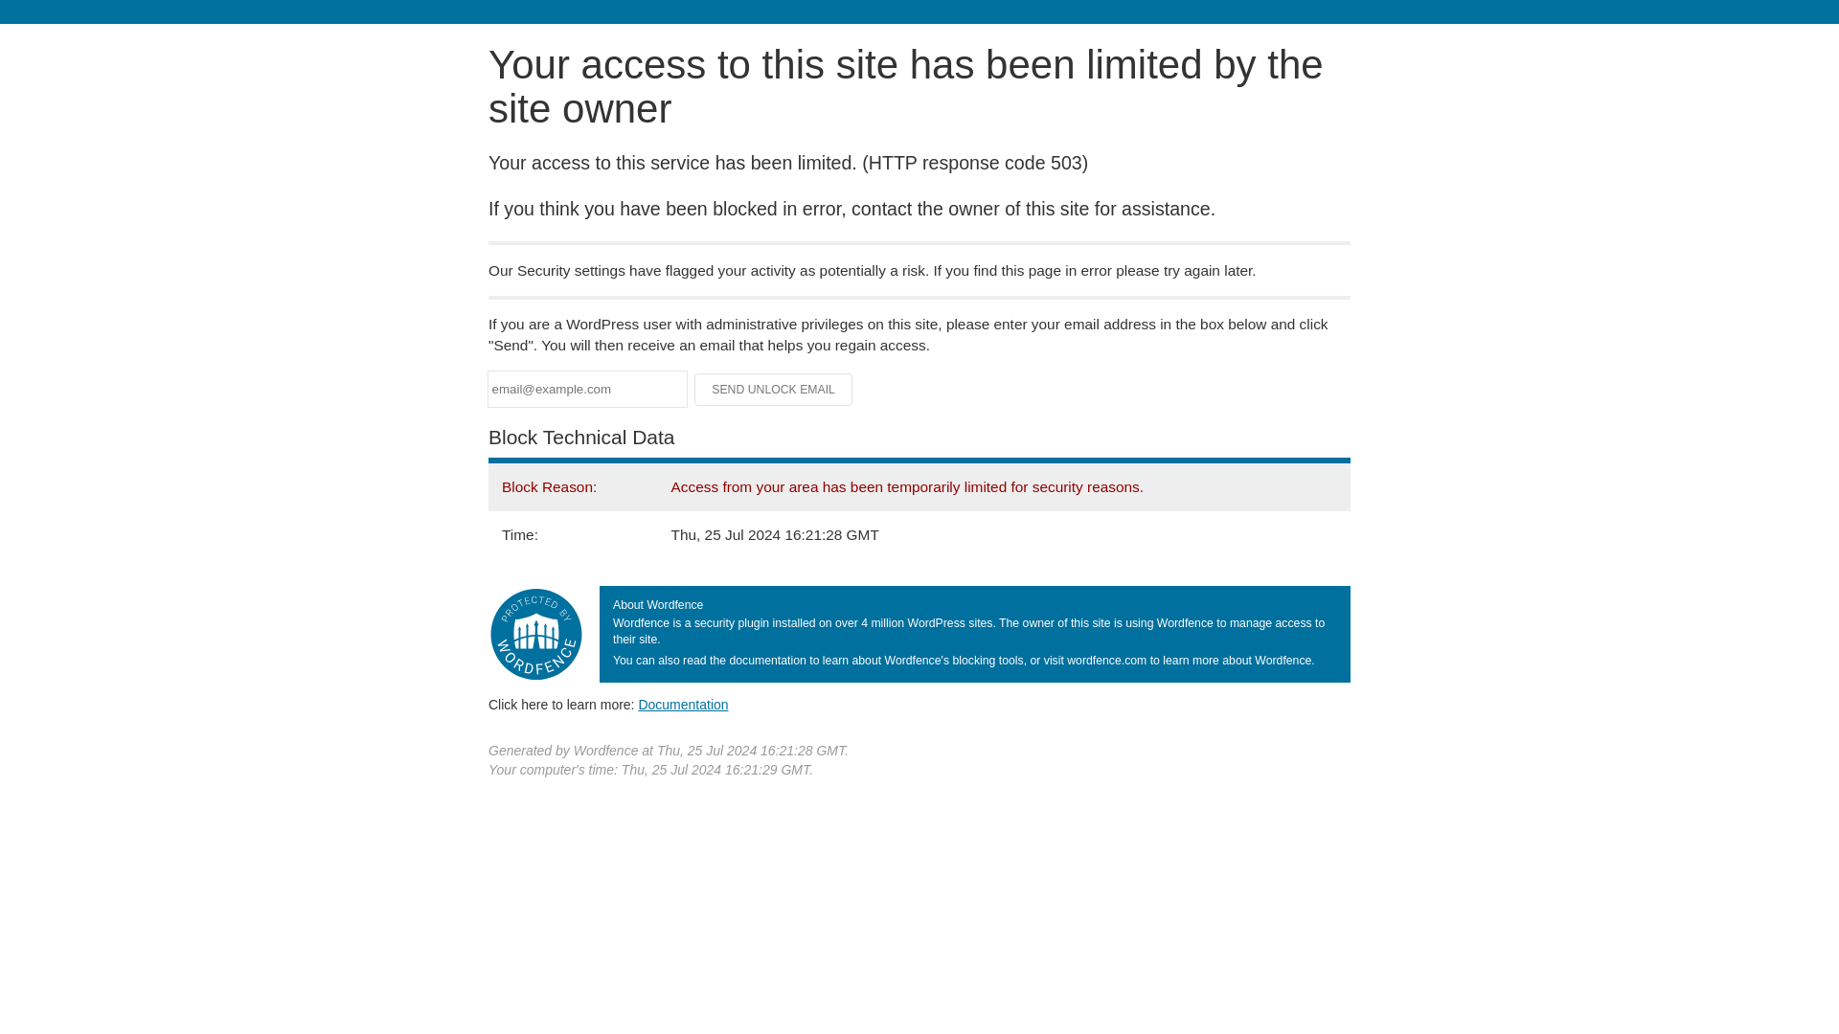  Describe the element at coordinates (774, 389) in the screenshot. I see `Send Unlock Email` at that location.